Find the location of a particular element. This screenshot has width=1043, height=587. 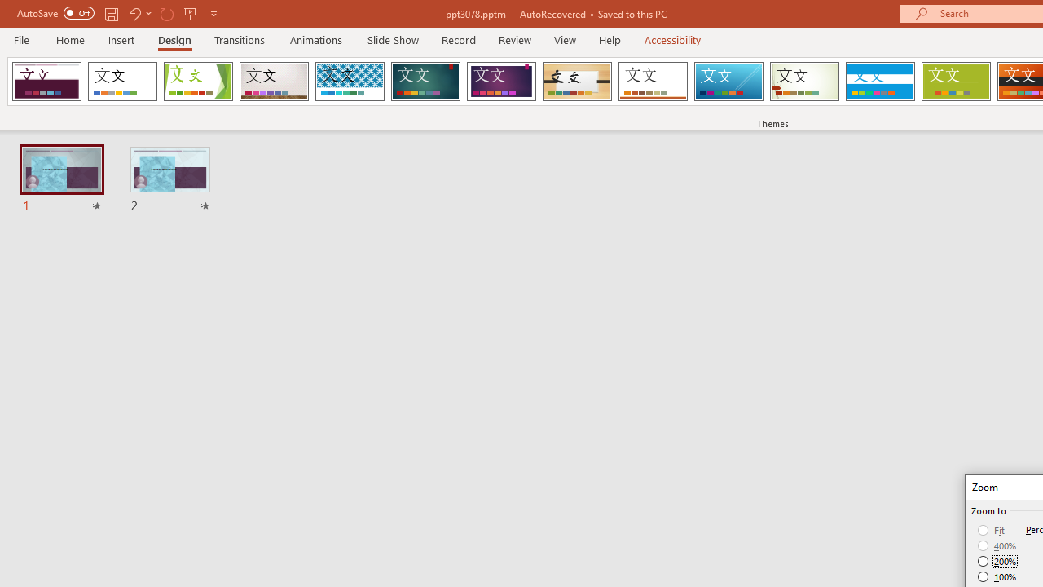

Banded is located at coordinates (880, 82).